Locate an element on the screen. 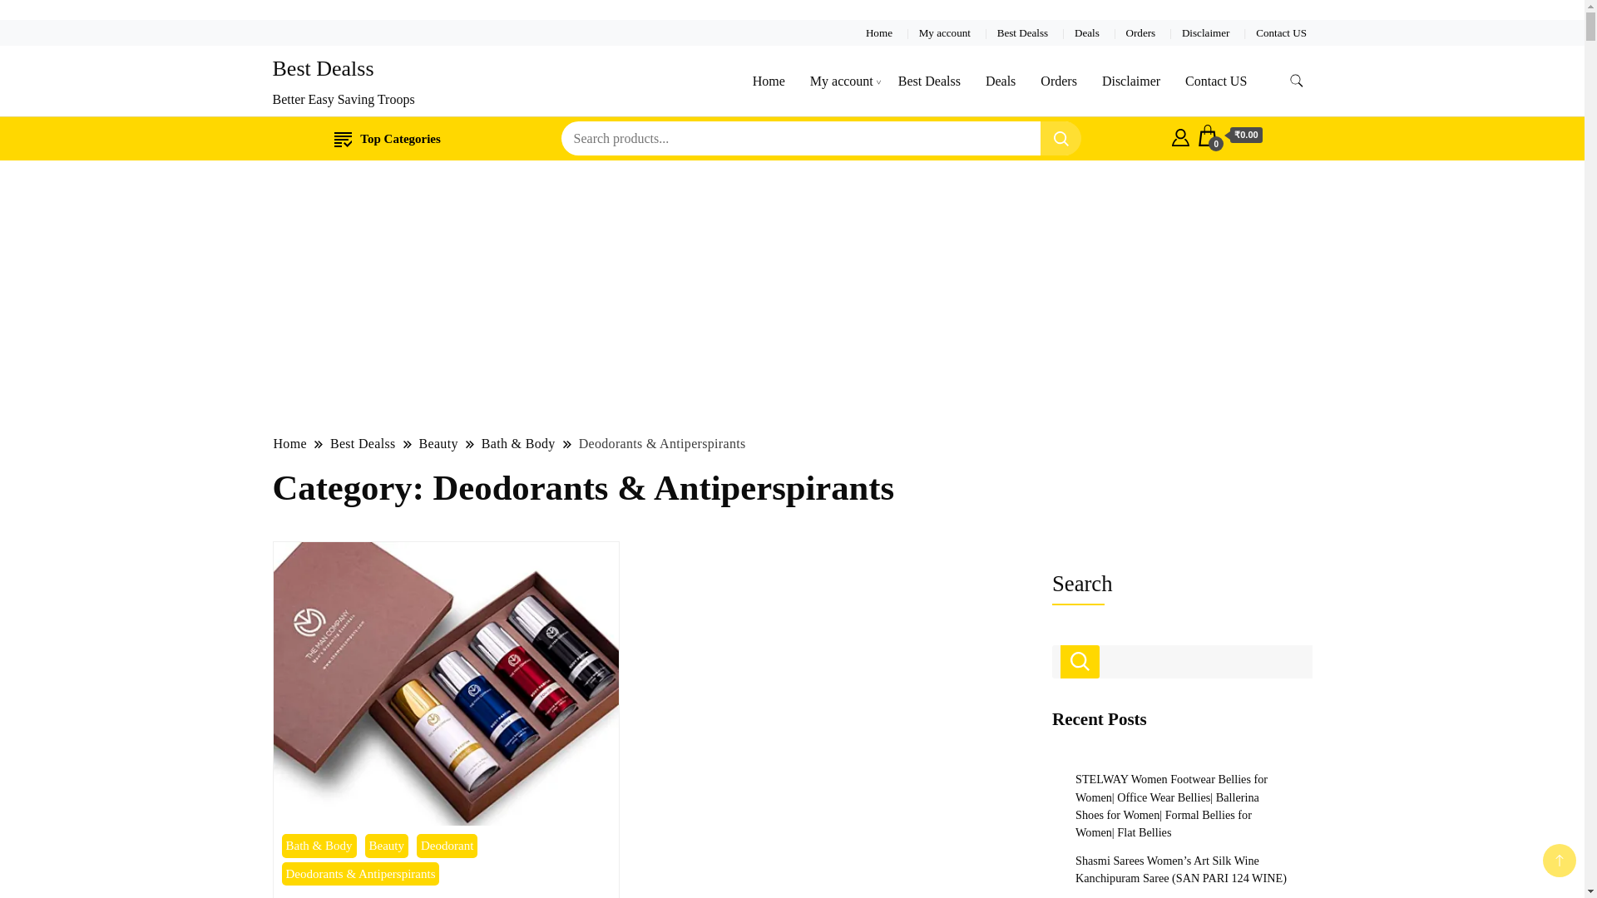  Cart is located at coordinates (1229, 136).